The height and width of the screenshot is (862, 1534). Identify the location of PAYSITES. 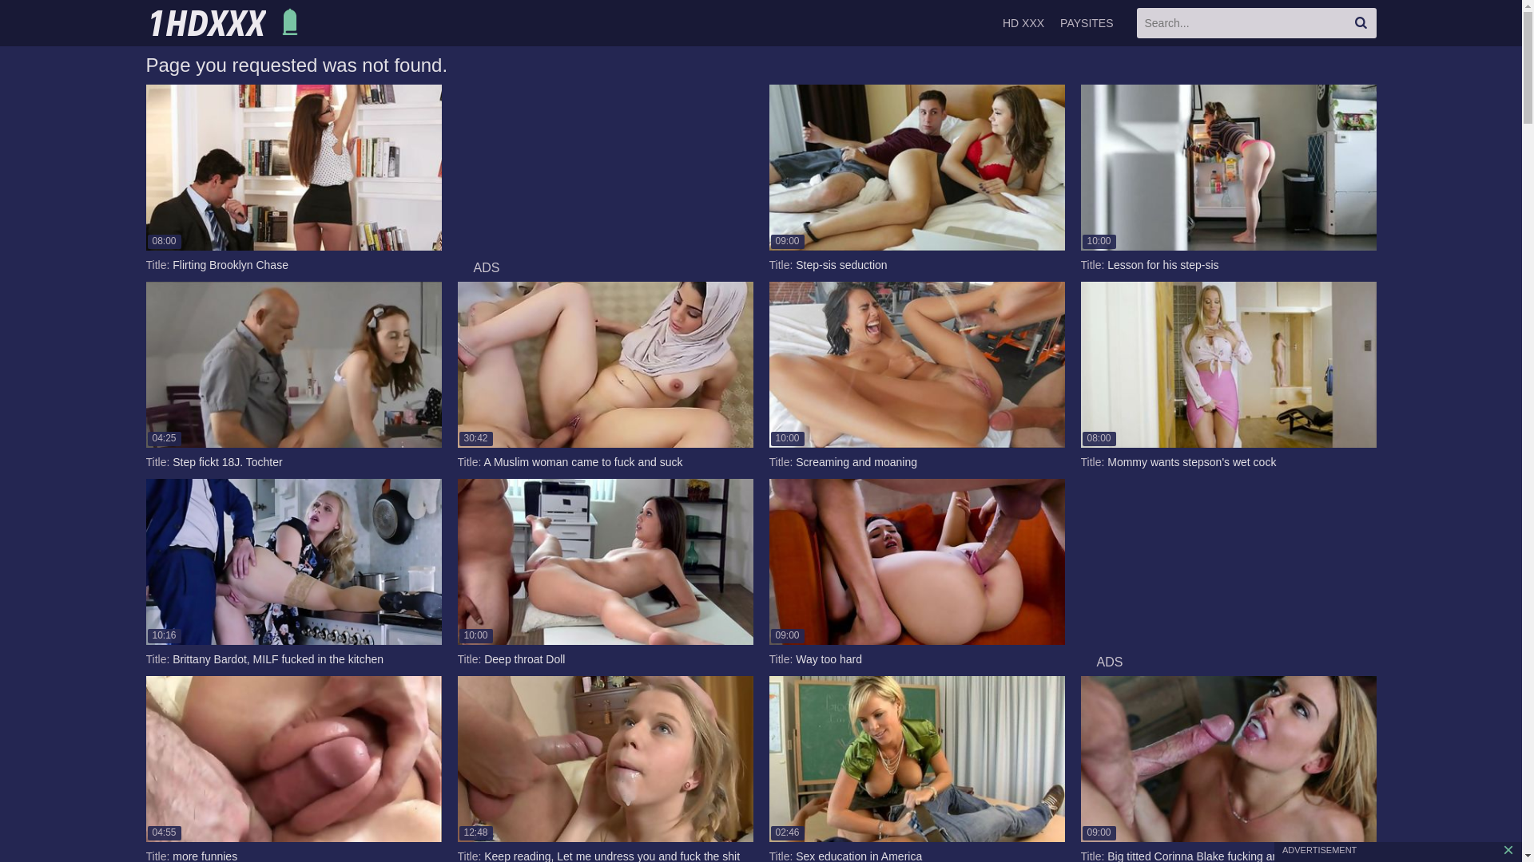
(1087, 23).